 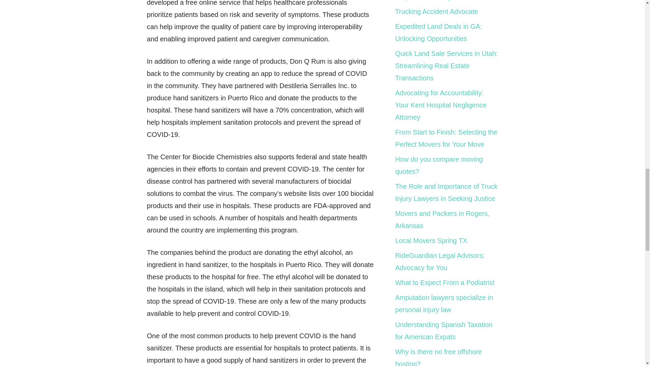 I want to click on Trucking Accident Advocate, so click(x=436, y=12).